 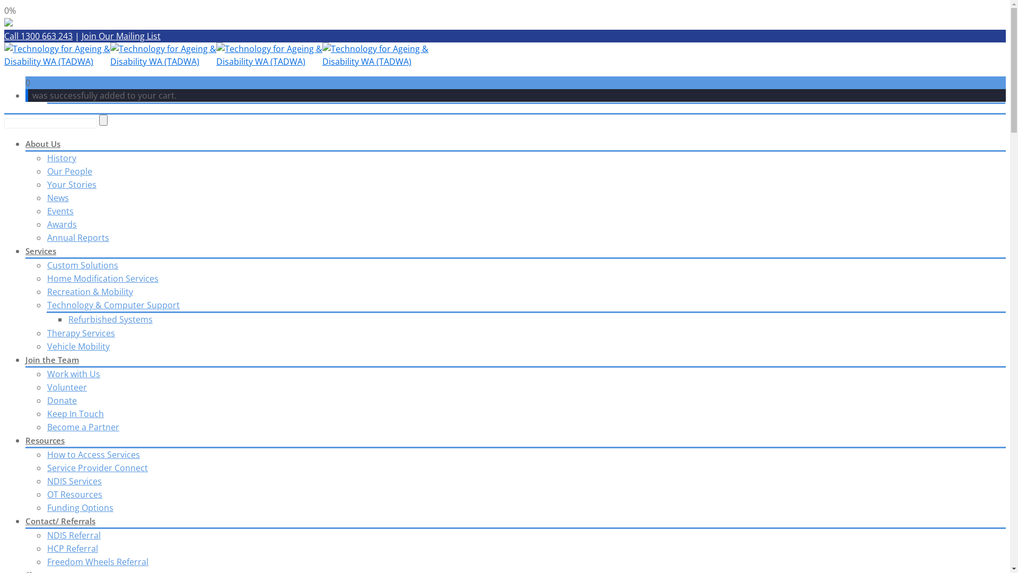 I want to click on Our People, so click(x=69, y=171).